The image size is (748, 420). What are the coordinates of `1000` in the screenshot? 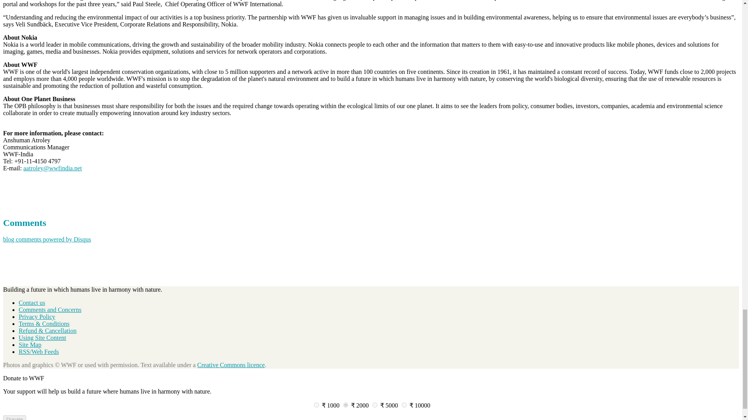 It's located at (316, 404).